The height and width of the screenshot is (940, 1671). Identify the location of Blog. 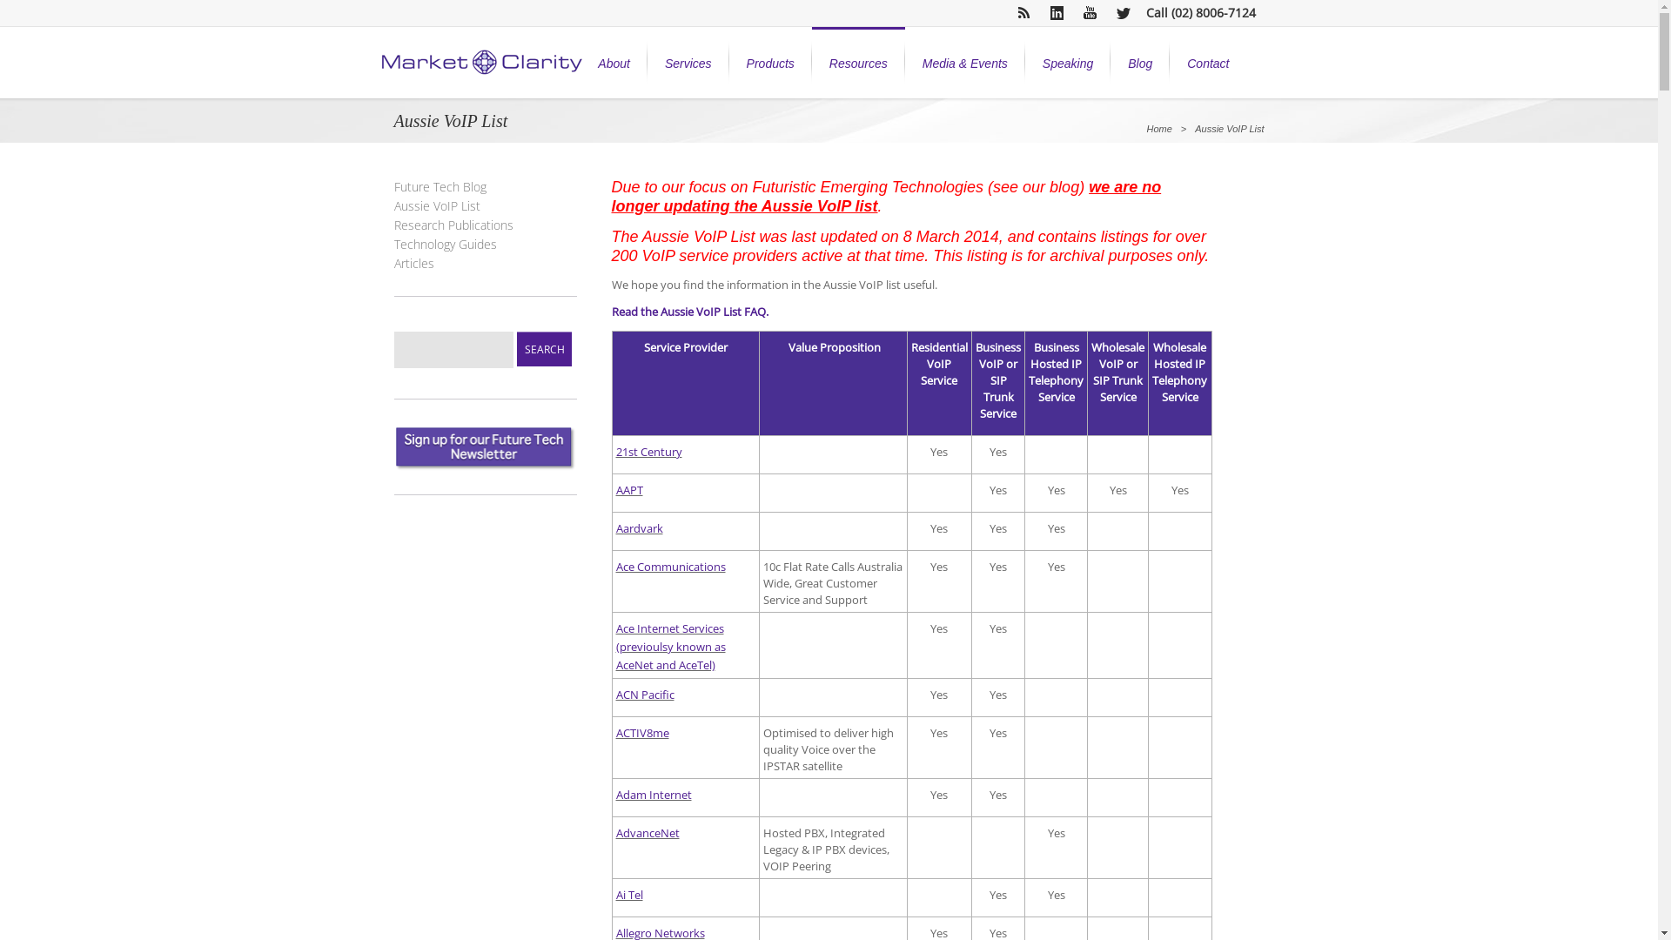
(1140, 63).